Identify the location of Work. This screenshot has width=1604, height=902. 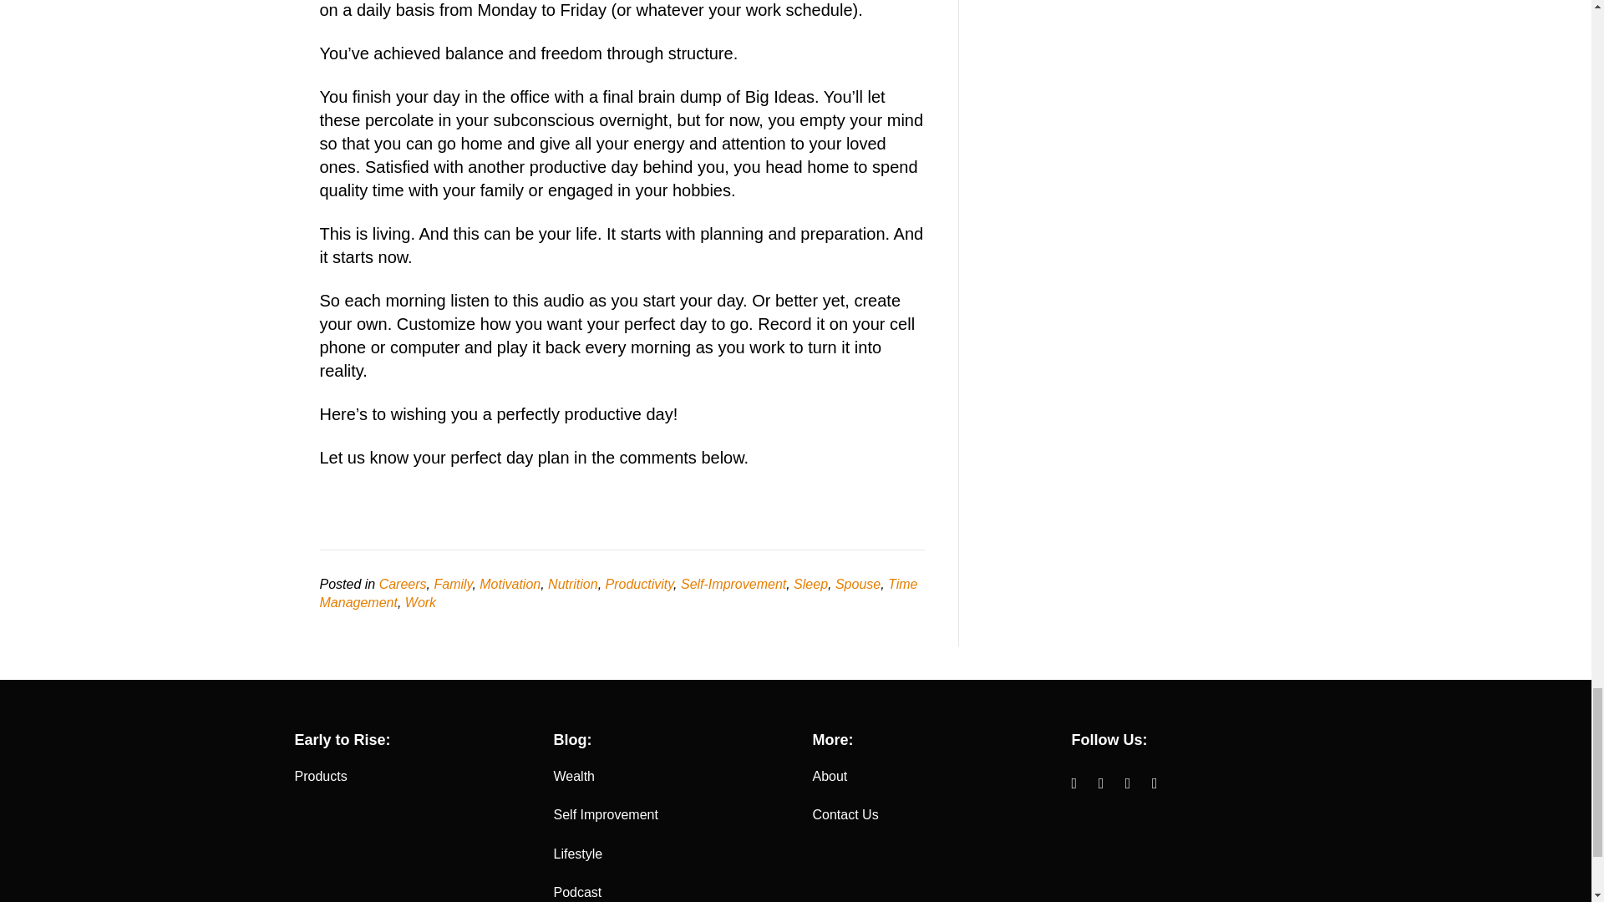
(421, 602).